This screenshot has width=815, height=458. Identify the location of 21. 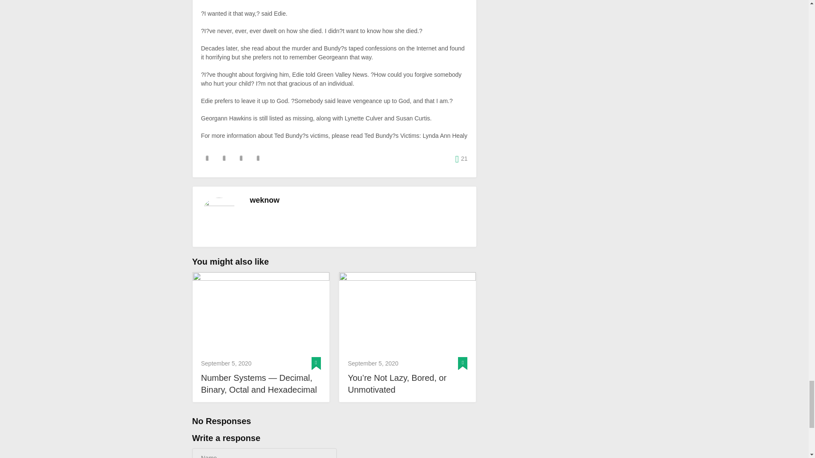
(462, 159).